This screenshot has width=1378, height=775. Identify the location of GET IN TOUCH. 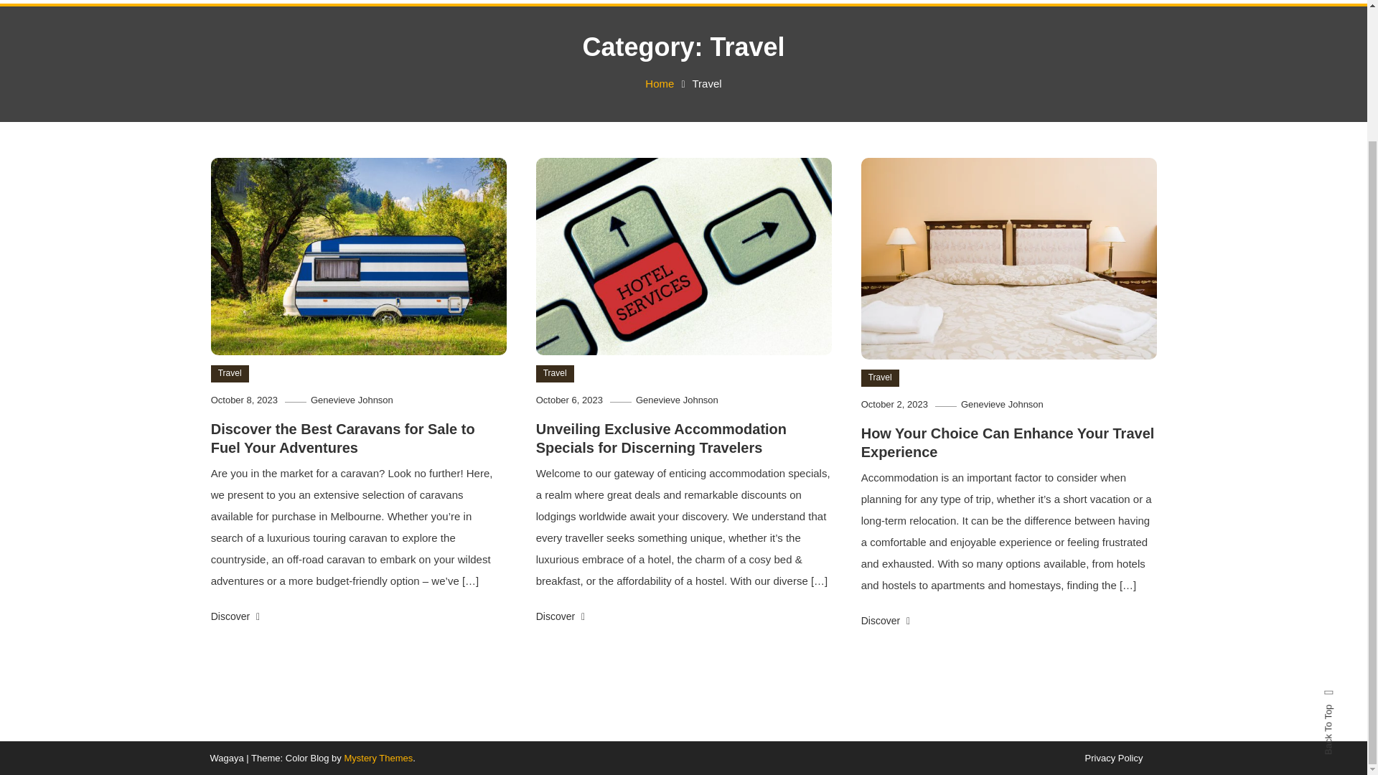
(308, 1).